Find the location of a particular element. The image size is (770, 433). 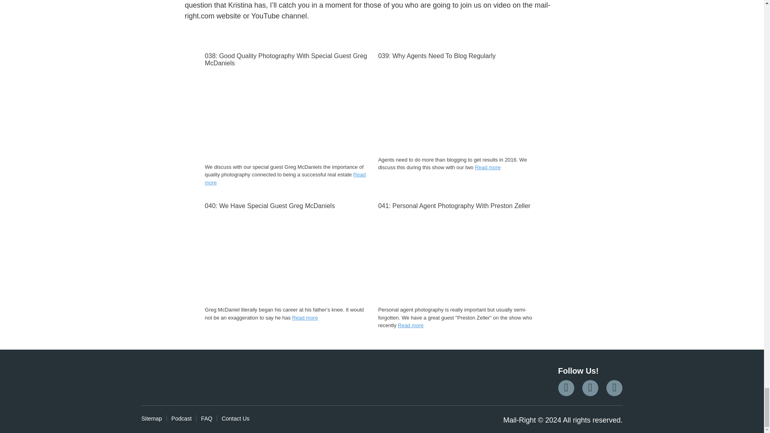

Read more is located at coordinates (285, 178).